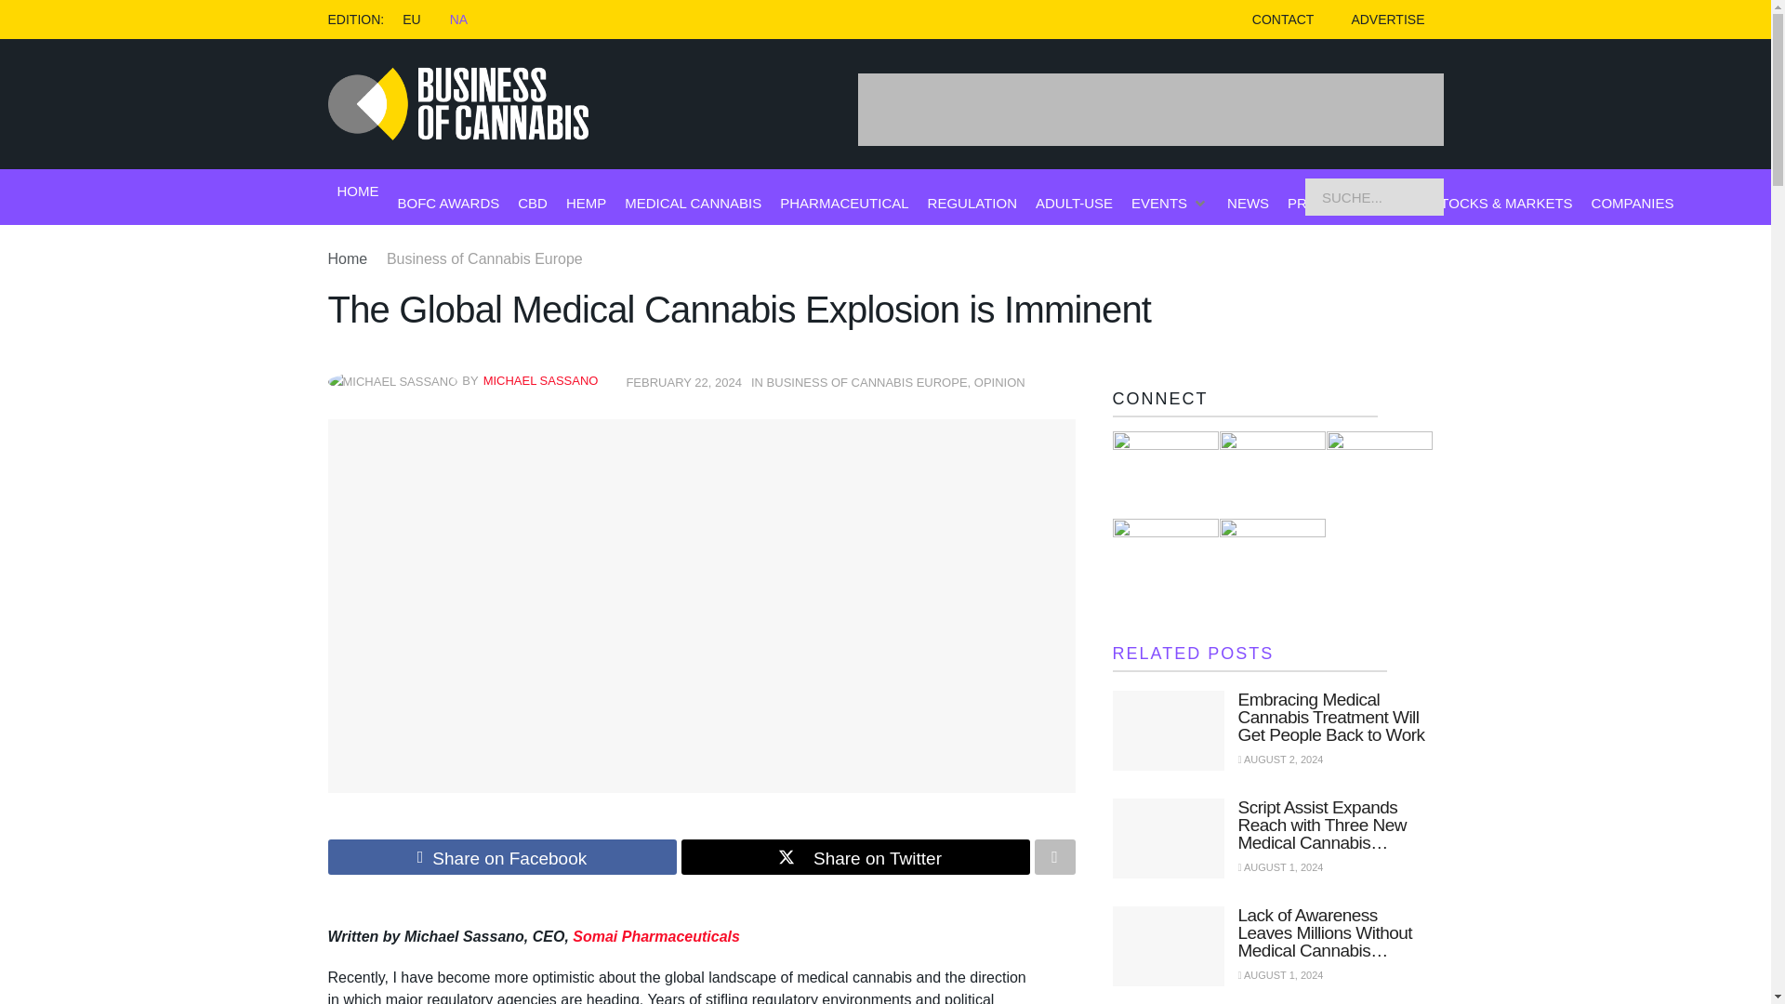 Image resolution: width=1785 pixels, height=1004 pixels. What do you see at coordinates (448, 203) in the screenshot?
I see `BOFC AWARDS` at bounding box center [448, 203].